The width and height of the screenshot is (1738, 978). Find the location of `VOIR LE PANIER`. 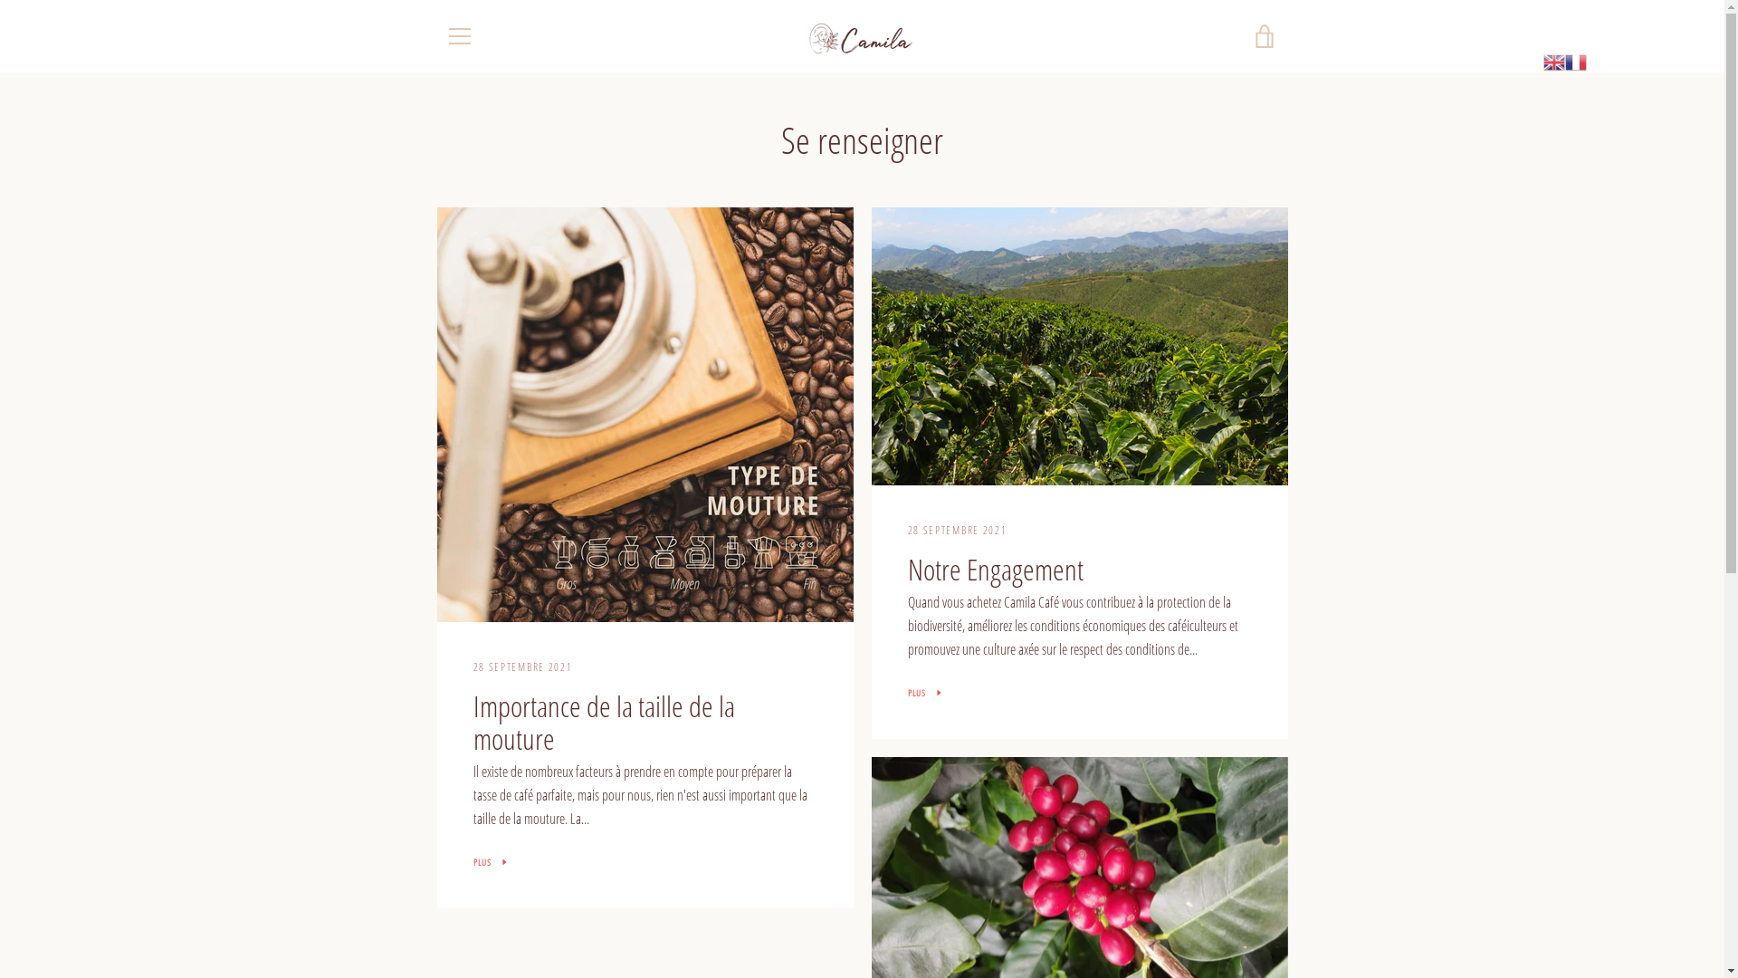

VOIR LE PANIER is located at coordinates (1265, 36).